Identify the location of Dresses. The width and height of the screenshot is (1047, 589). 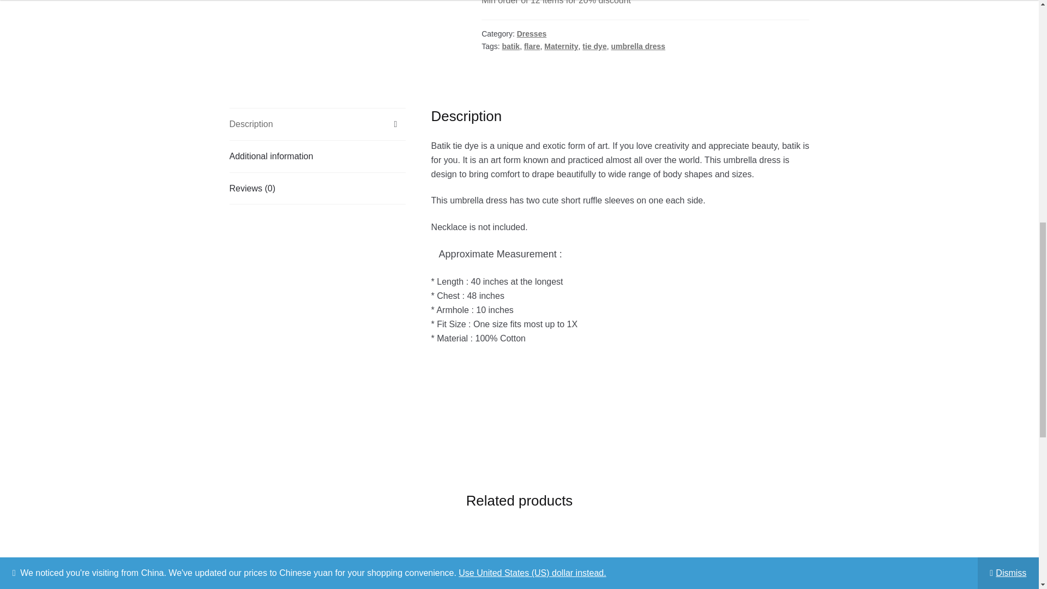
(532, 34).